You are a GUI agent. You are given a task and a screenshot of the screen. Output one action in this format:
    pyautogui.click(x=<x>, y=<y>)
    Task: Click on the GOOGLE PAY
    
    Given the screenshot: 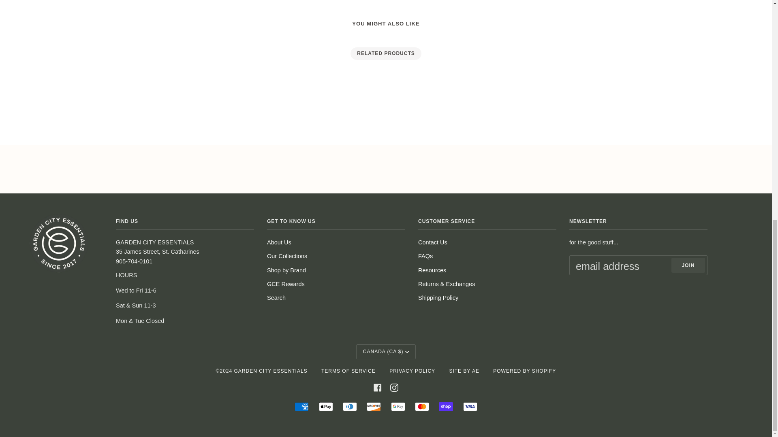 What is the action you would take?
    pyautogui.click(x=398, y=406)
    